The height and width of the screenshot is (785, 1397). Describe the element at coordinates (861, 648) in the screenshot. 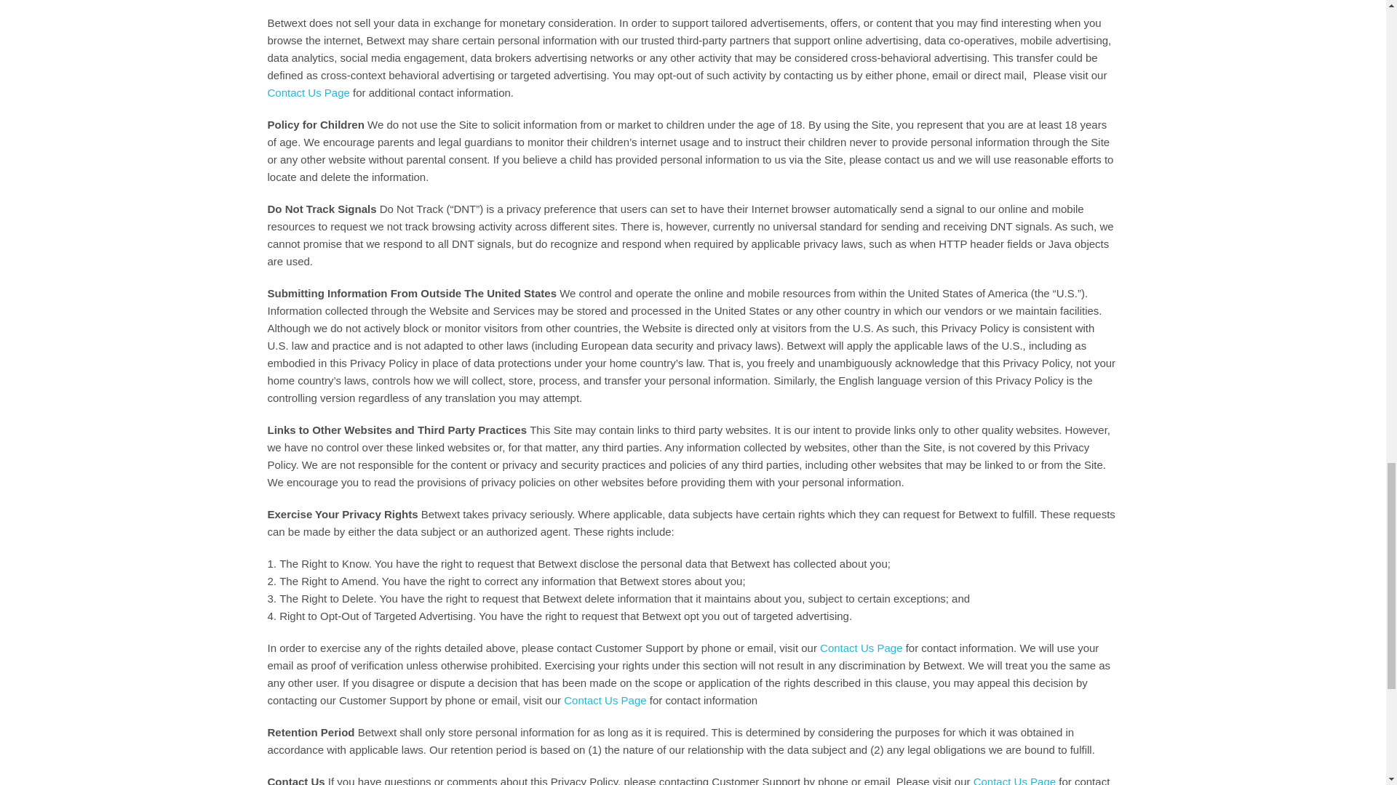

I see `Contact Us Page` at that location.